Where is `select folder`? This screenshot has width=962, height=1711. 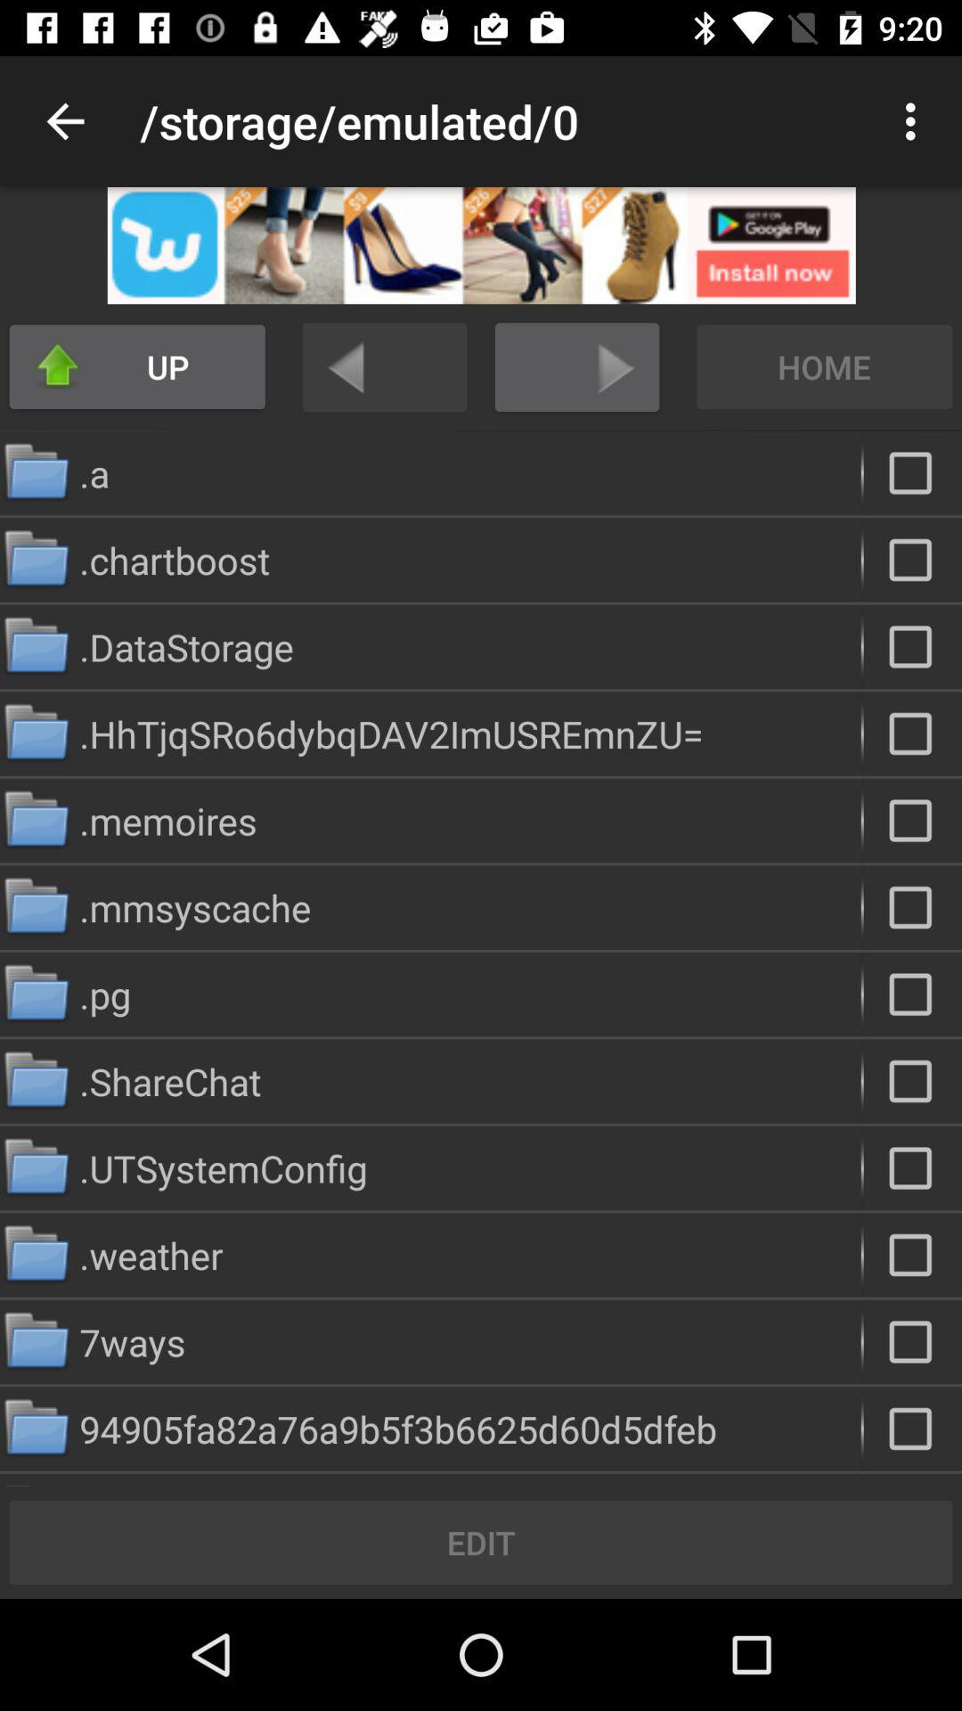 select folder is located at coordinates (912, 907).